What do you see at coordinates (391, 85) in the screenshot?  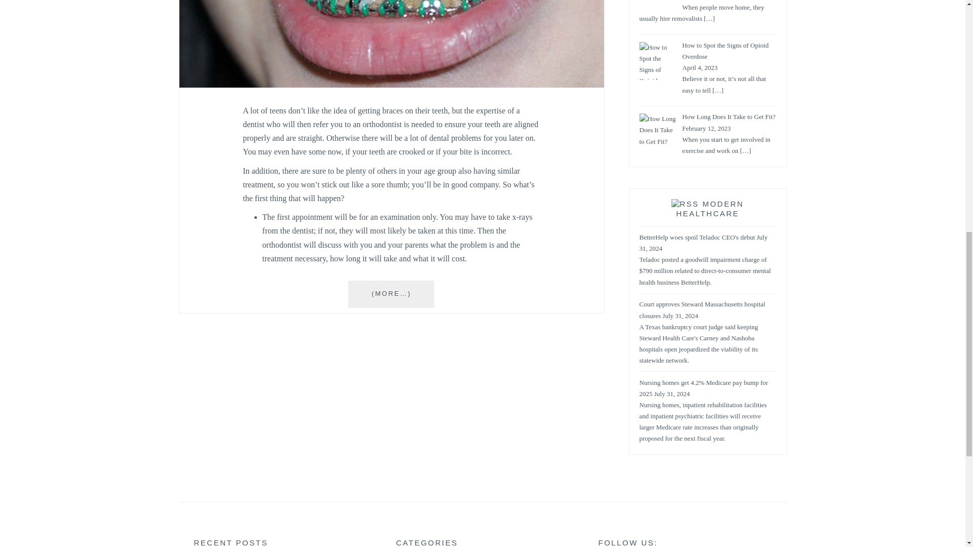 I see `A Guide to Getting Braces` at bounding box center [391, 85].